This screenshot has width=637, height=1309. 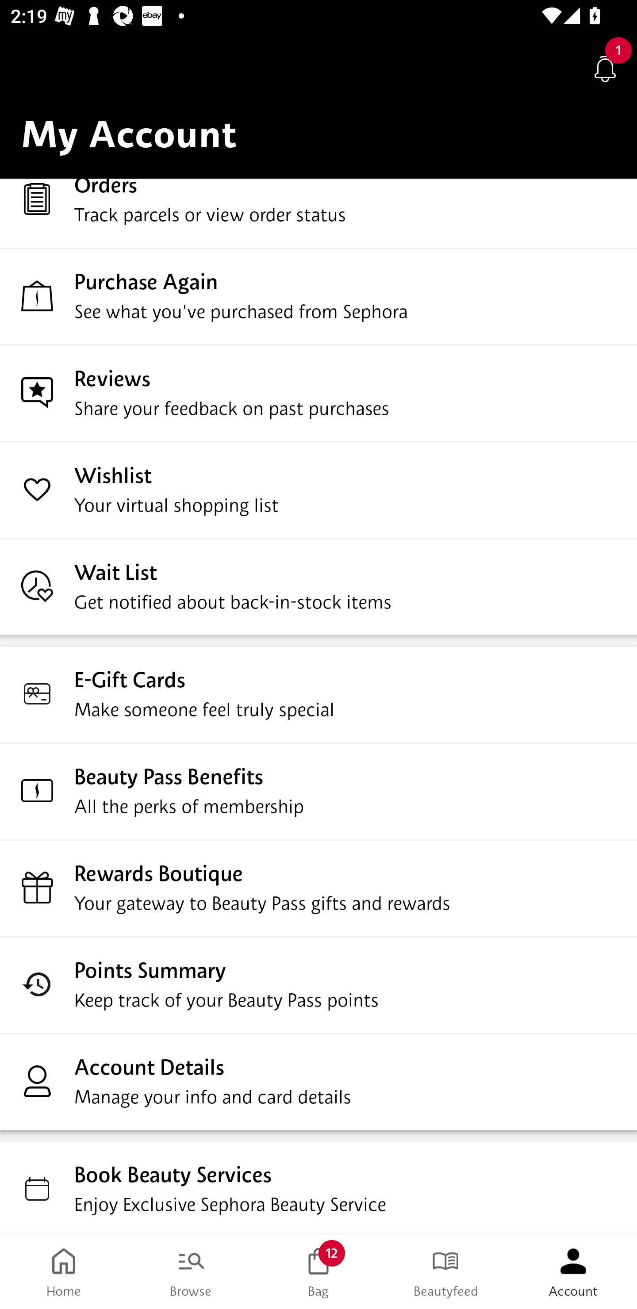 What do you see at coordinates (318, 586) in the screenshot?
I see `Wait List Get notified about back-in-stock items` at bounding box center [318, 586].